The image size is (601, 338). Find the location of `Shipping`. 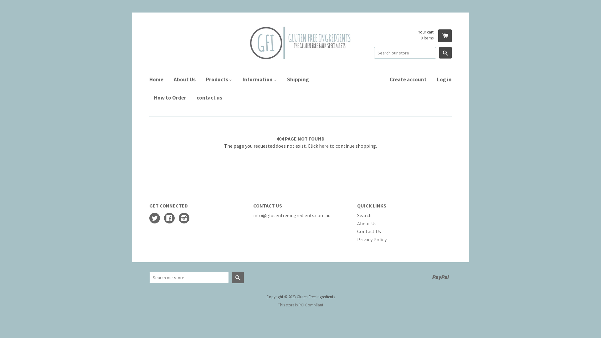

Shipping is located at coordinates (298, 79).